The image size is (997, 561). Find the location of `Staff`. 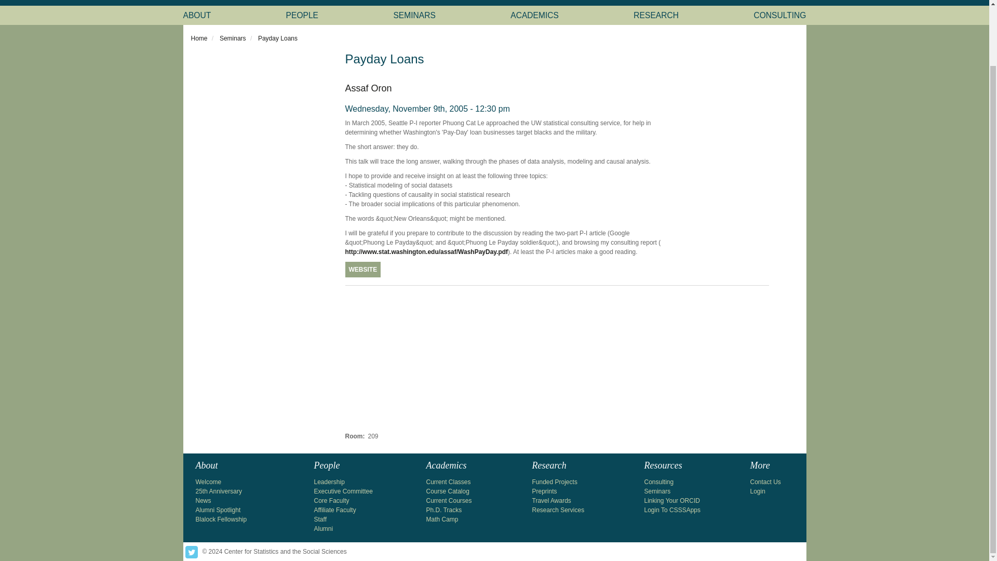

Staff is located at coordinates (320, 519).